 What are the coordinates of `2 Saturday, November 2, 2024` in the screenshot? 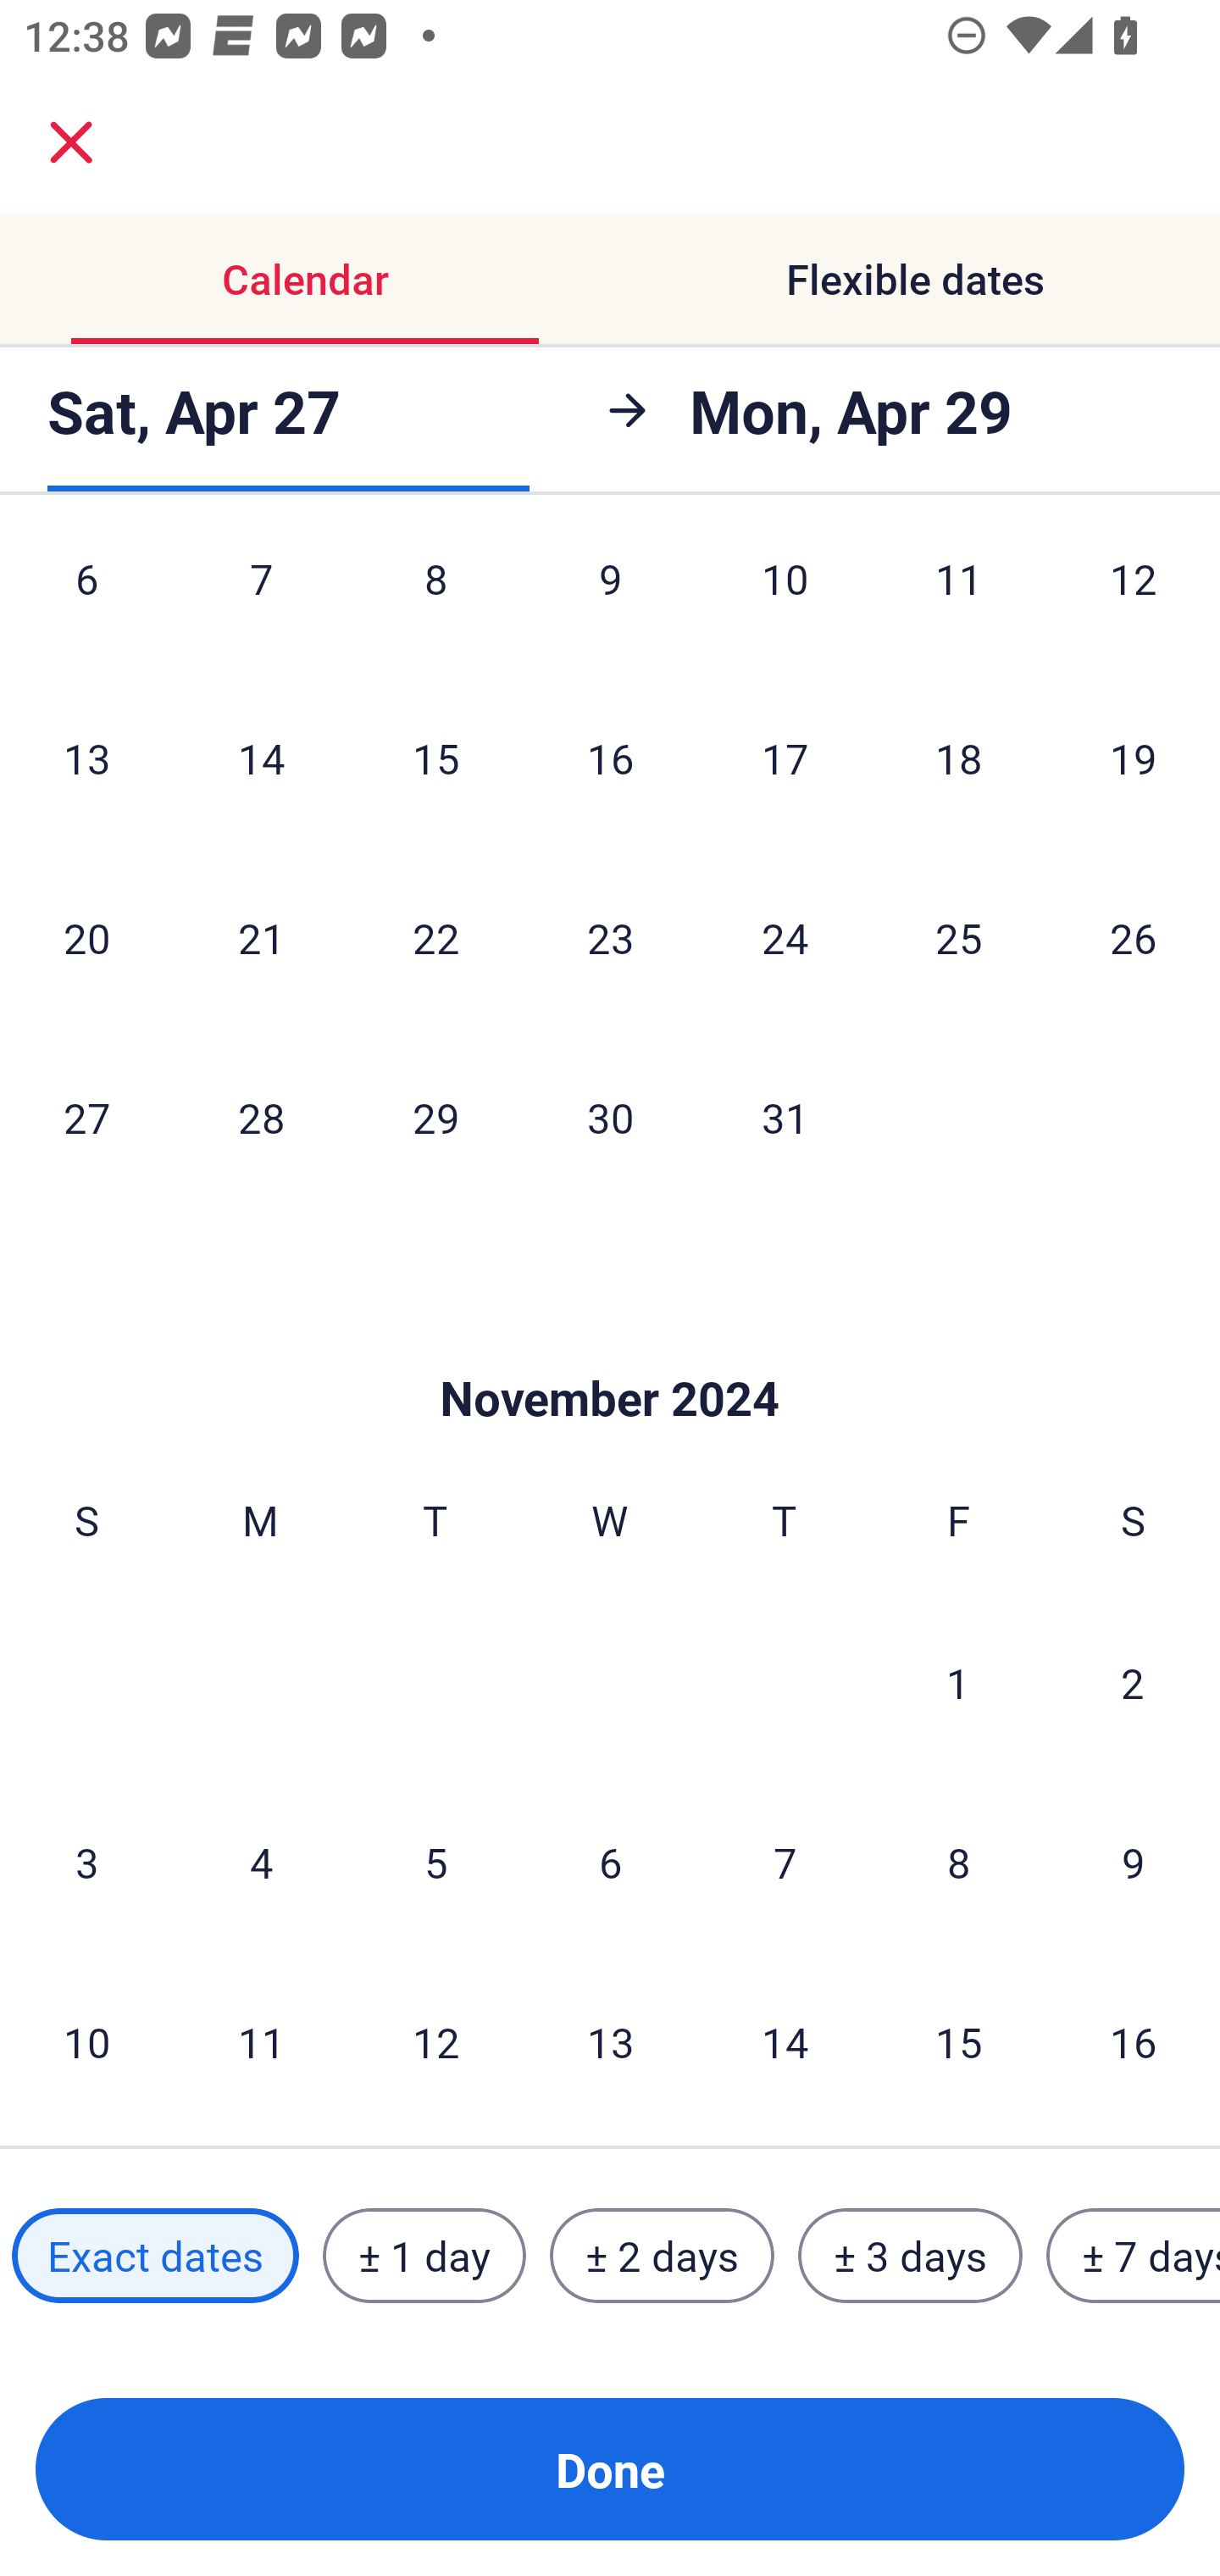 It's located at (1133, 1681).